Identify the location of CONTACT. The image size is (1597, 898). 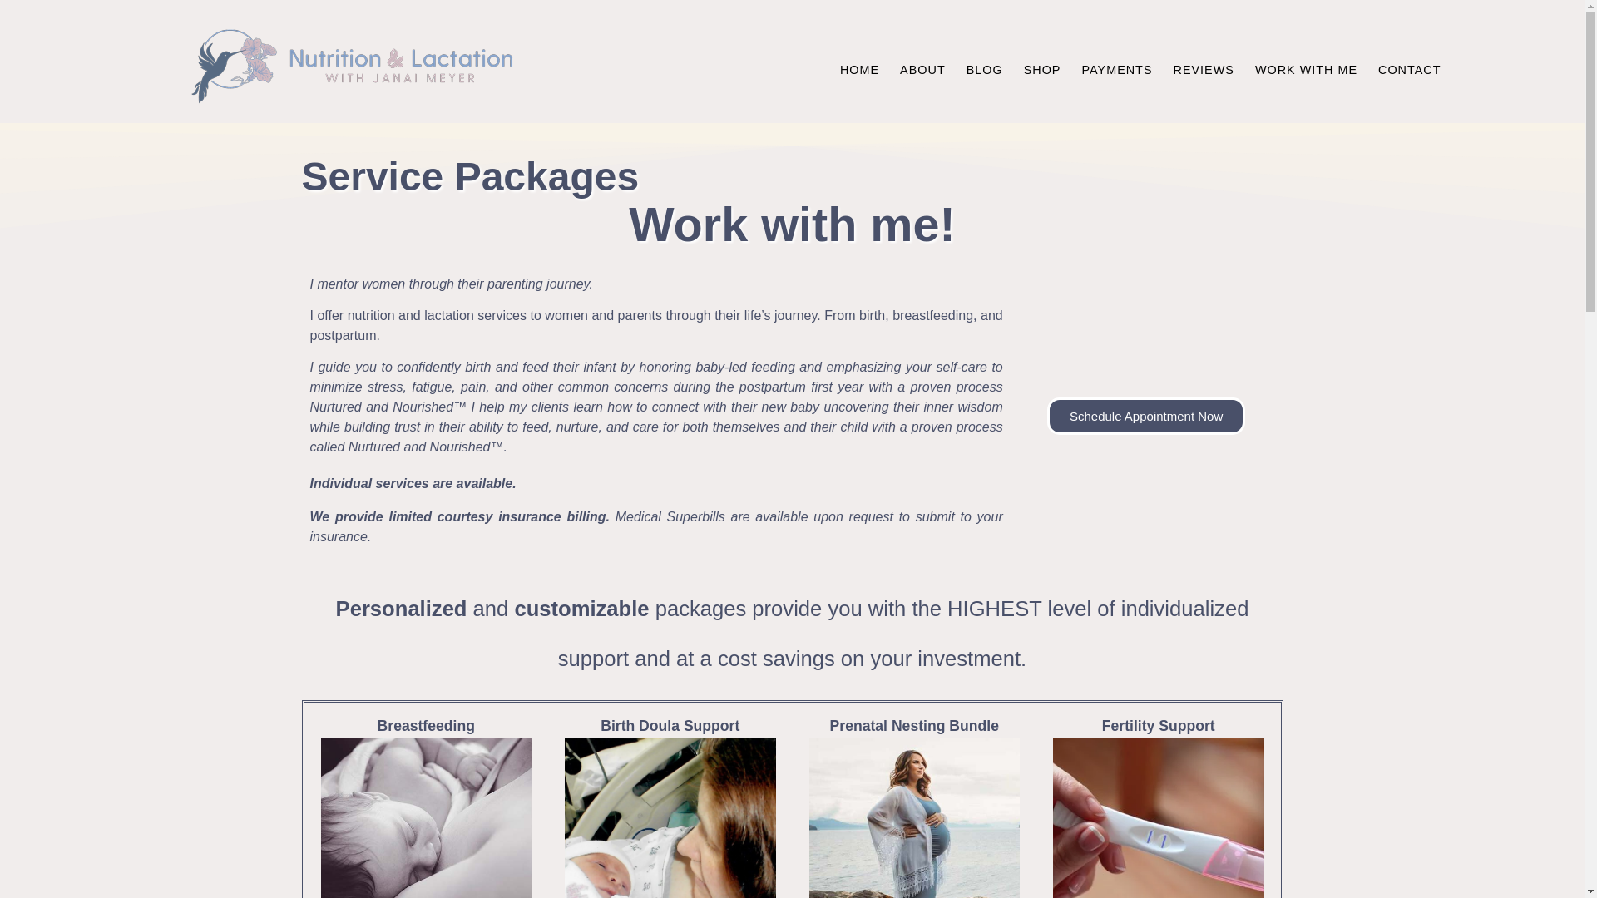
(1409, 70).